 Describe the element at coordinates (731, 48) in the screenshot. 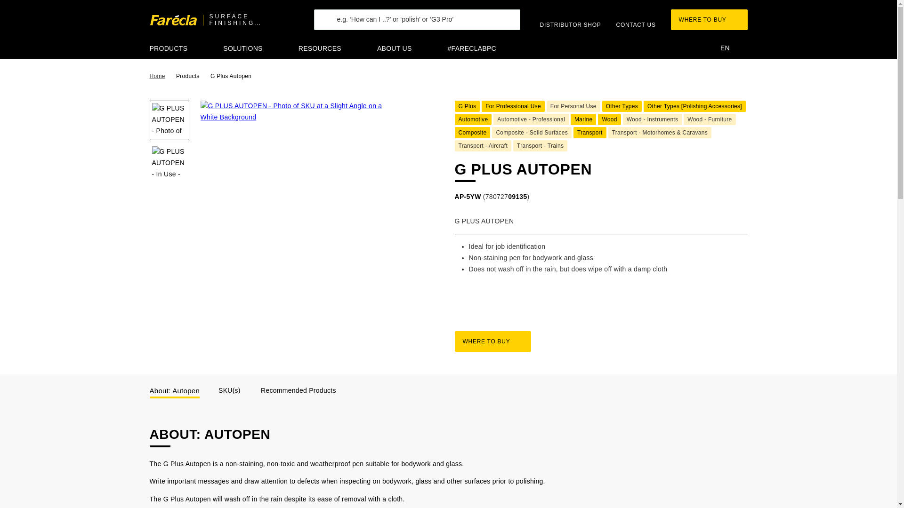

I see `EN` at that location.